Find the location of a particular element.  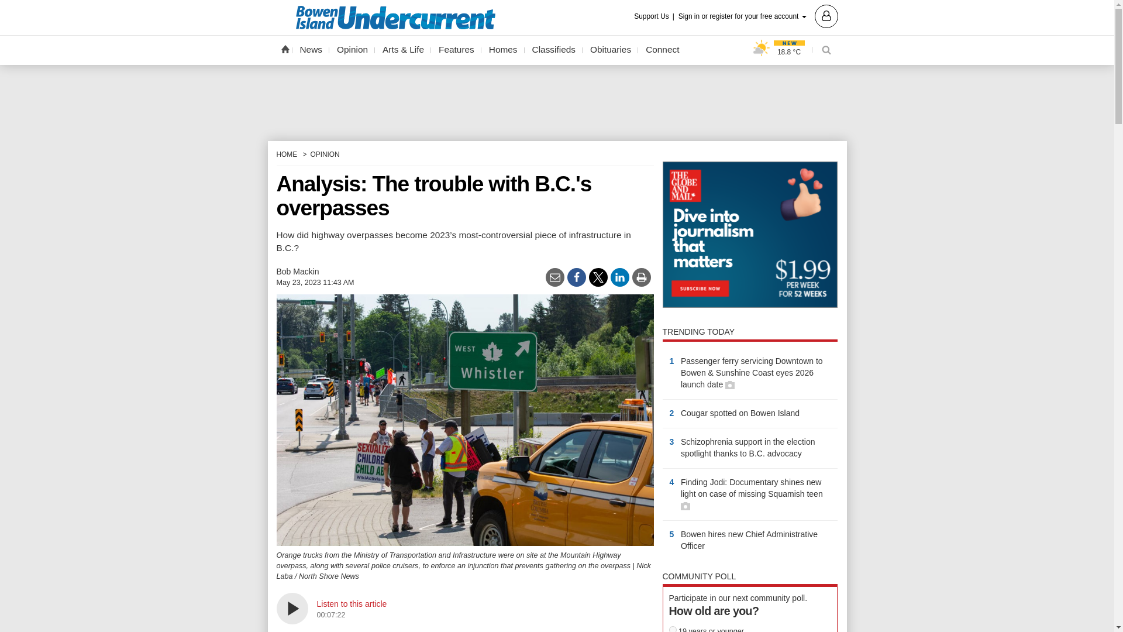

Has a gallery is located at coordinates (730, 385).